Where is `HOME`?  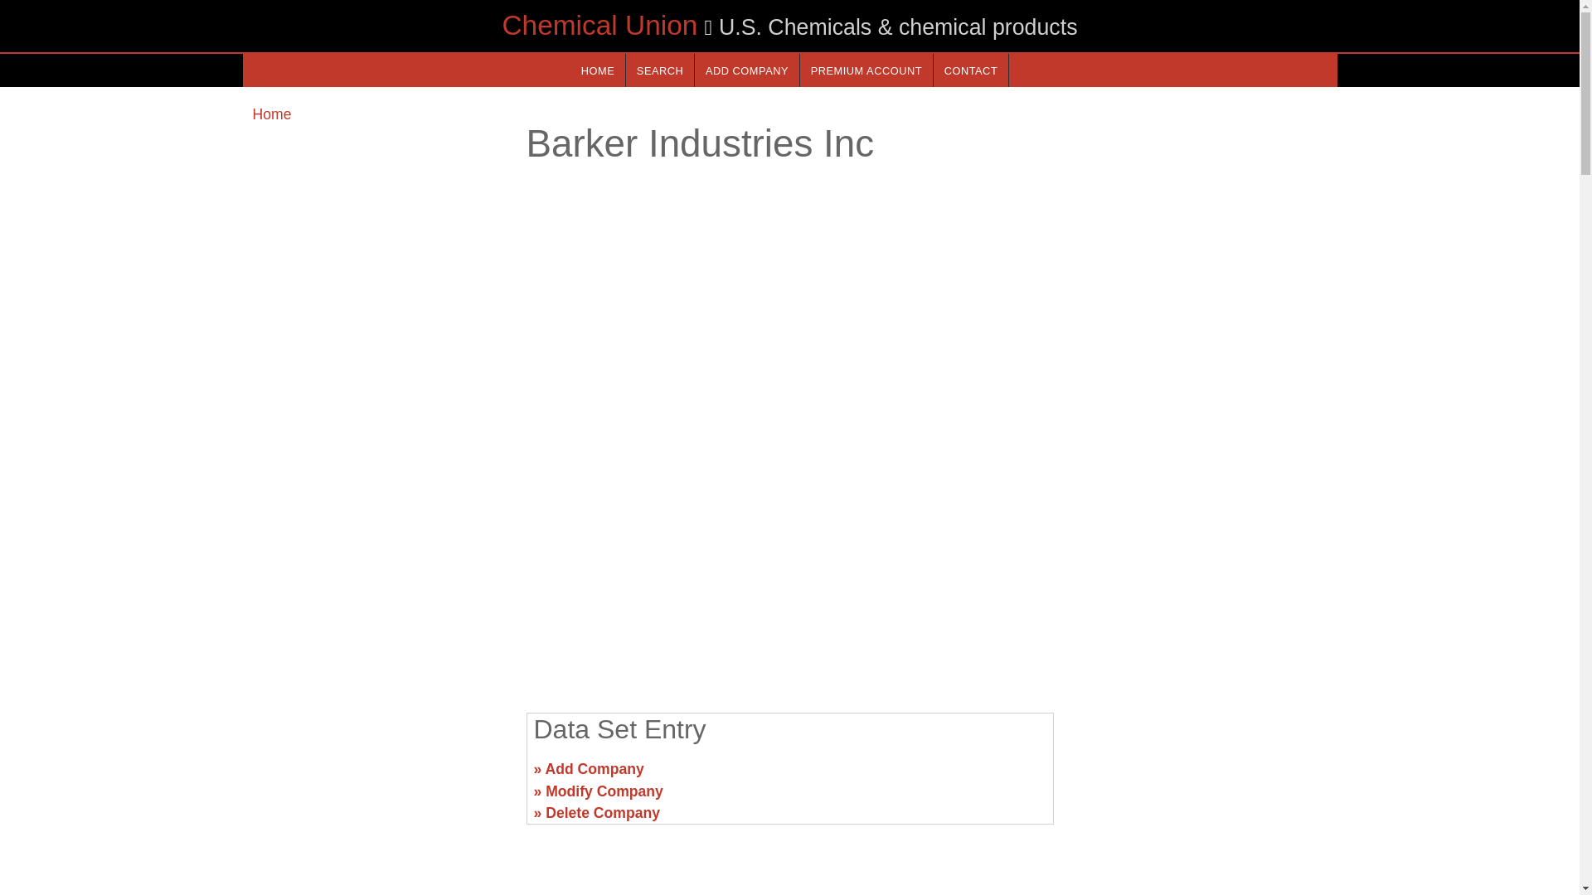
HOME is located at coordinates (597, 70).